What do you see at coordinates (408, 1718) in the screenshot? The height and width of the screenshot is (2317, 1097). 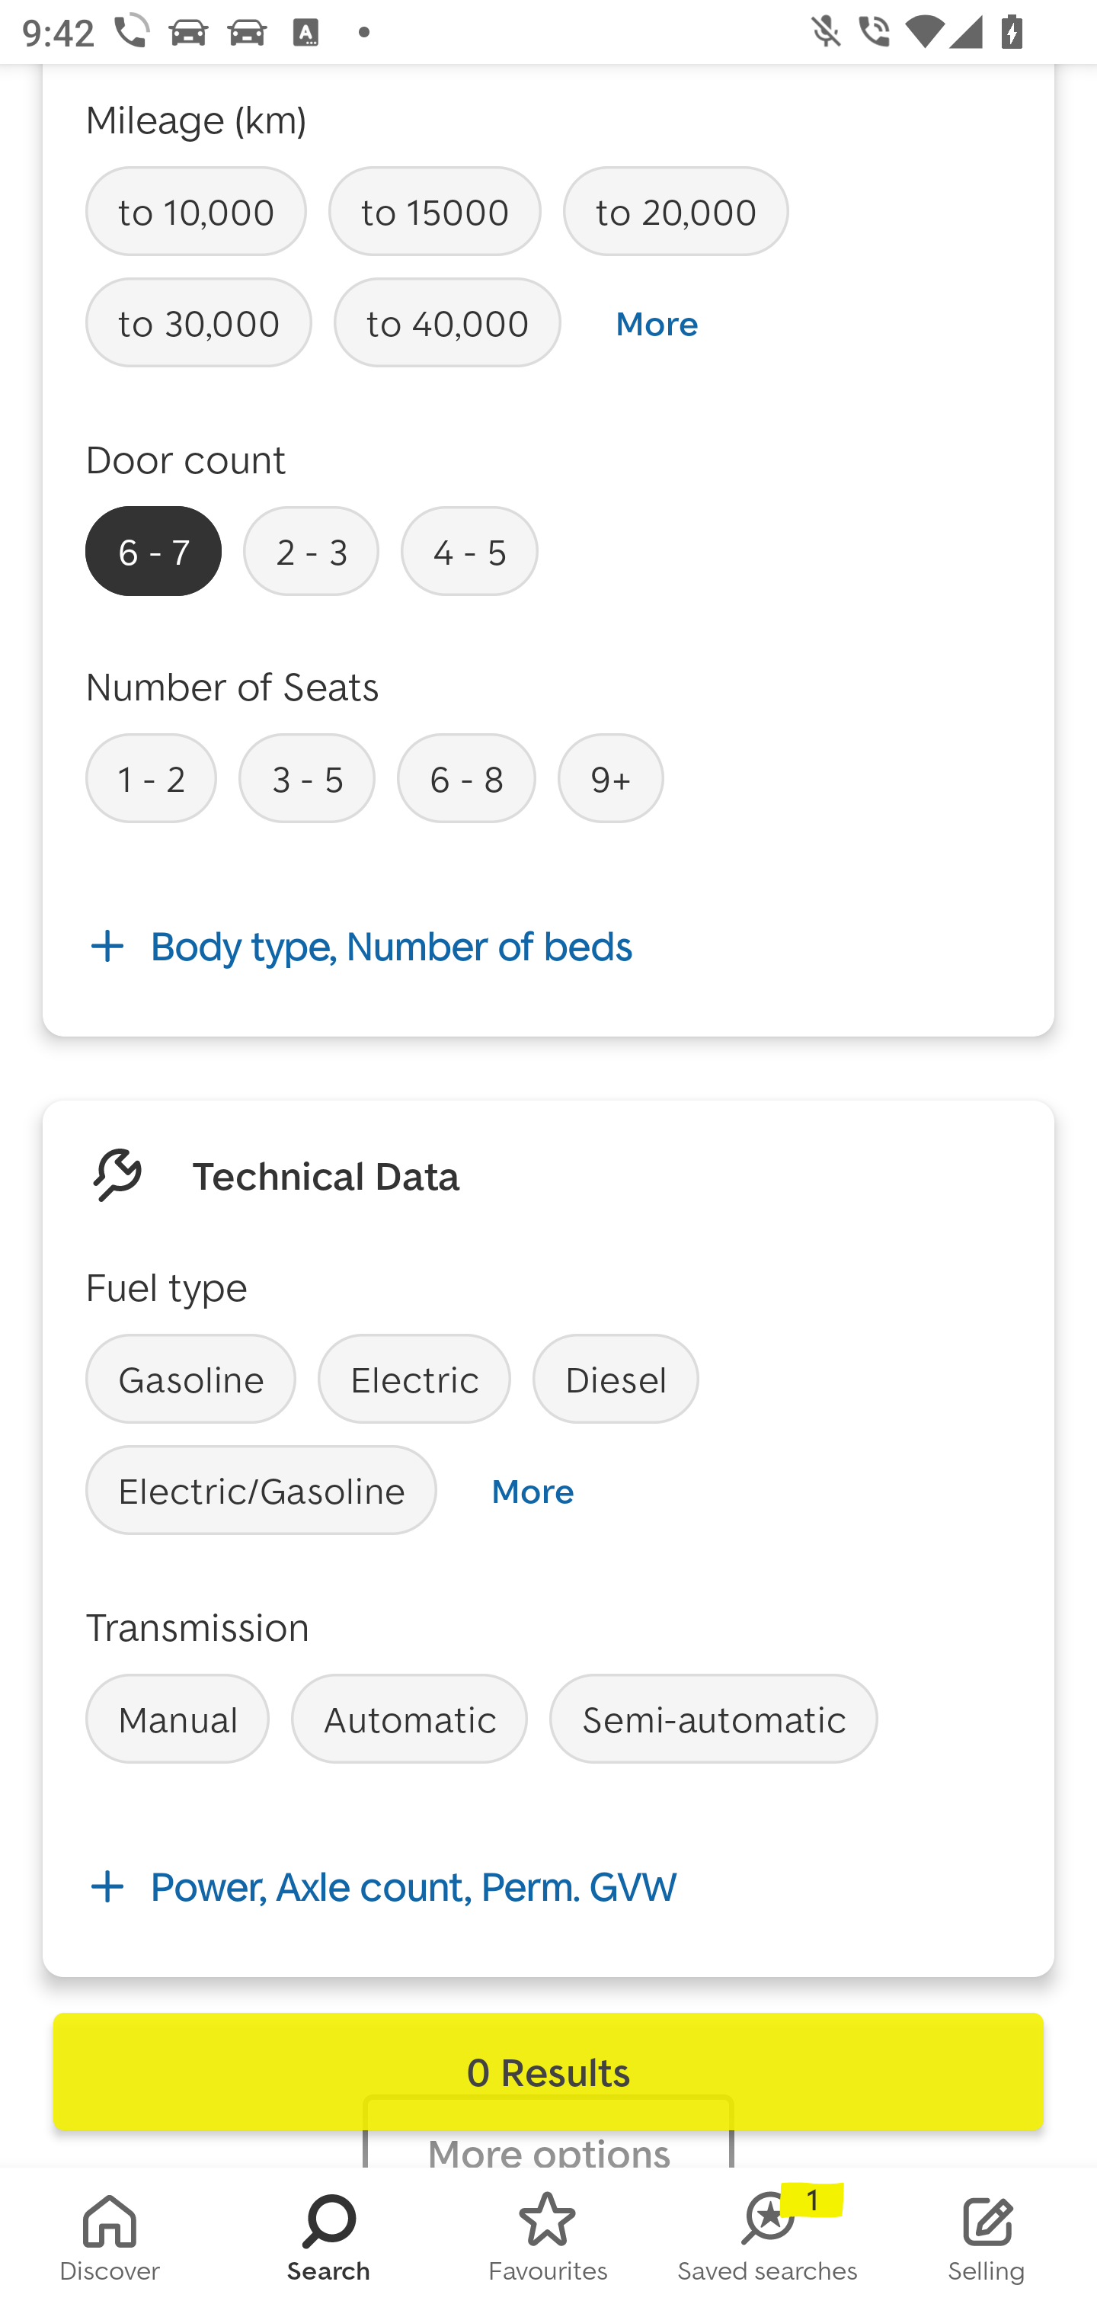 I see `Automatic` at bounding box center [408, 1718].